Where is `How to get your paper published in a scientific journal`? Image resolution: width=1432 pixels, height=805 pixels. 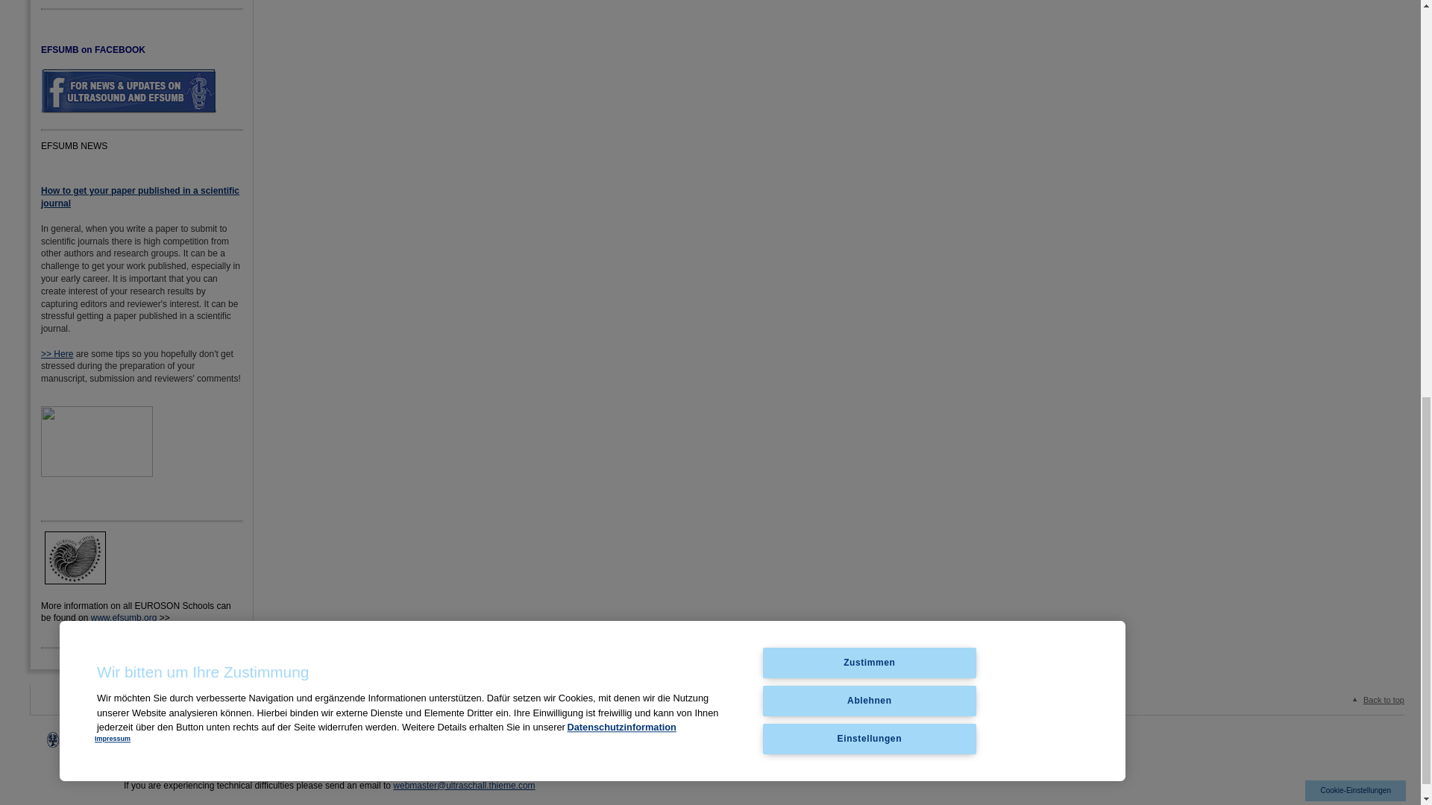
How to get your paper published in a scientific journal is located at coordinates (140, 197).